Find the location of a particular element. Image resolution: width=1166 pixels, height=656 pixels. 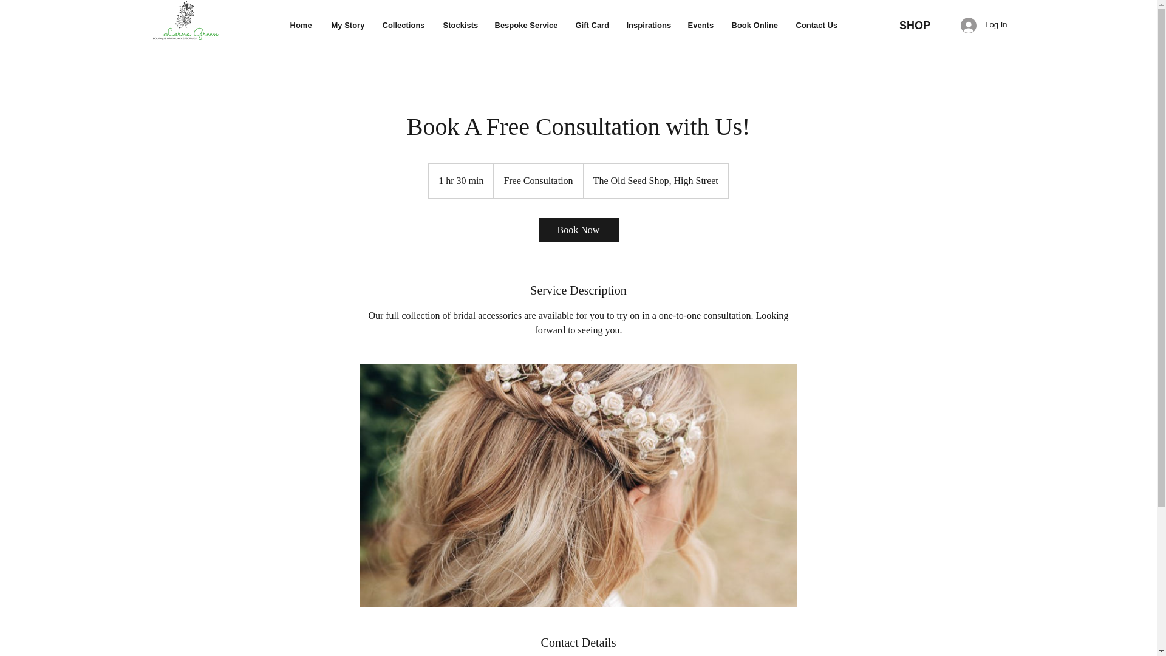

Cart: is located at coordinates (919, 5).